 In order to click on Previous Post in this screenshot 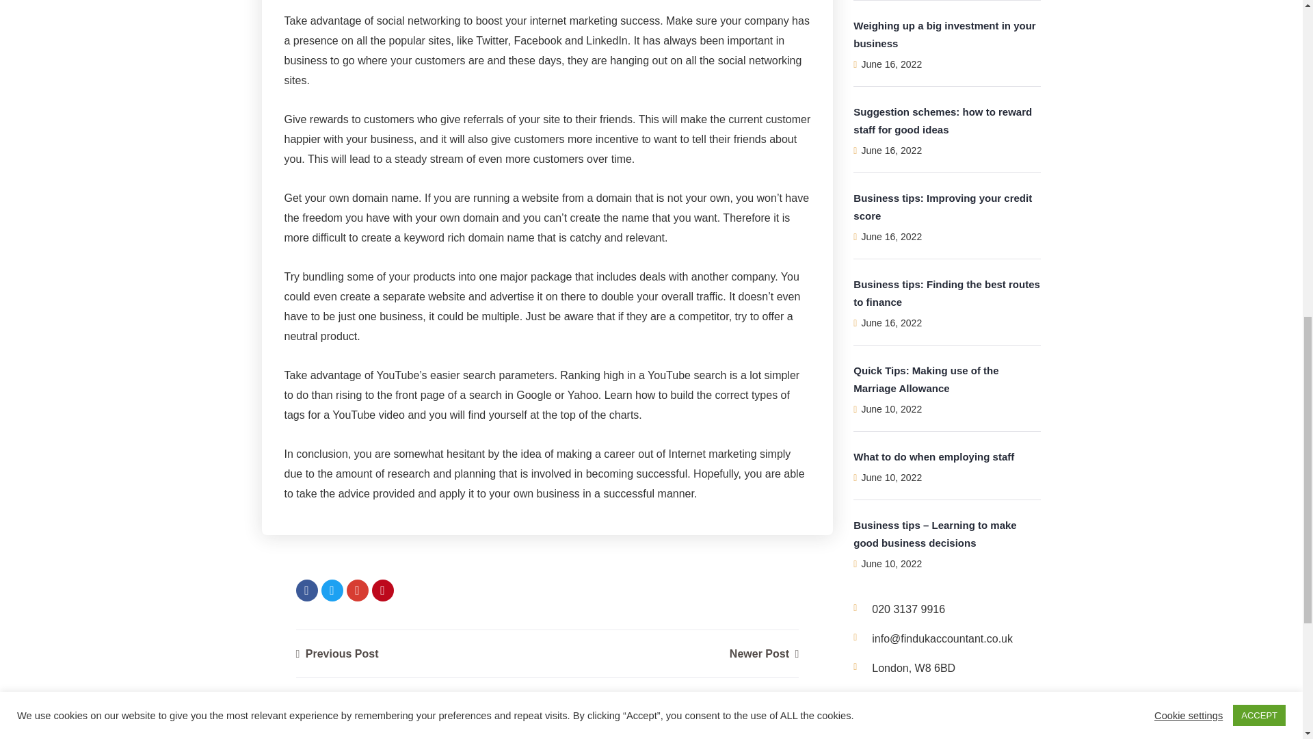, I will do `click(336, 654)`.